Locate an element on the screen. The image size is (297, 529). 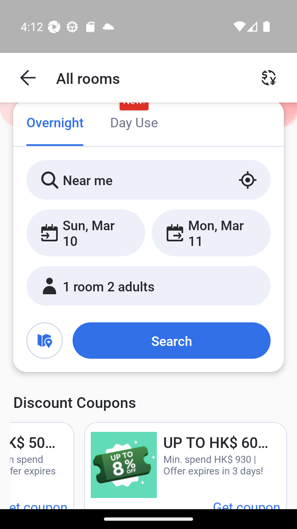
1 room 2 adults is located at coordinates (148, 286).